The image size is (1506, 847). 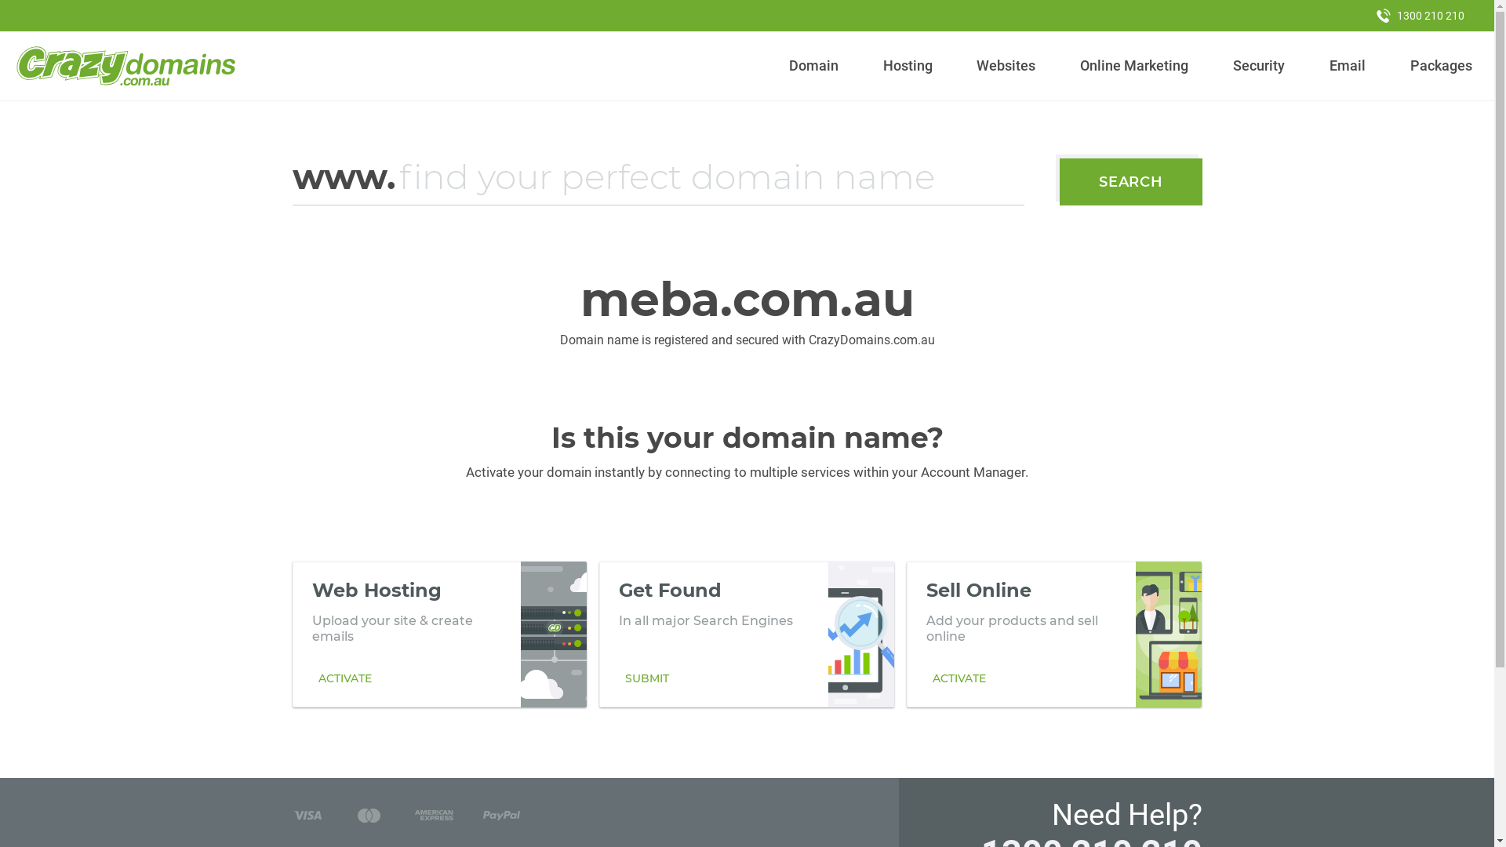 I want to click on SEARCH, so click(x=1131, y=182).